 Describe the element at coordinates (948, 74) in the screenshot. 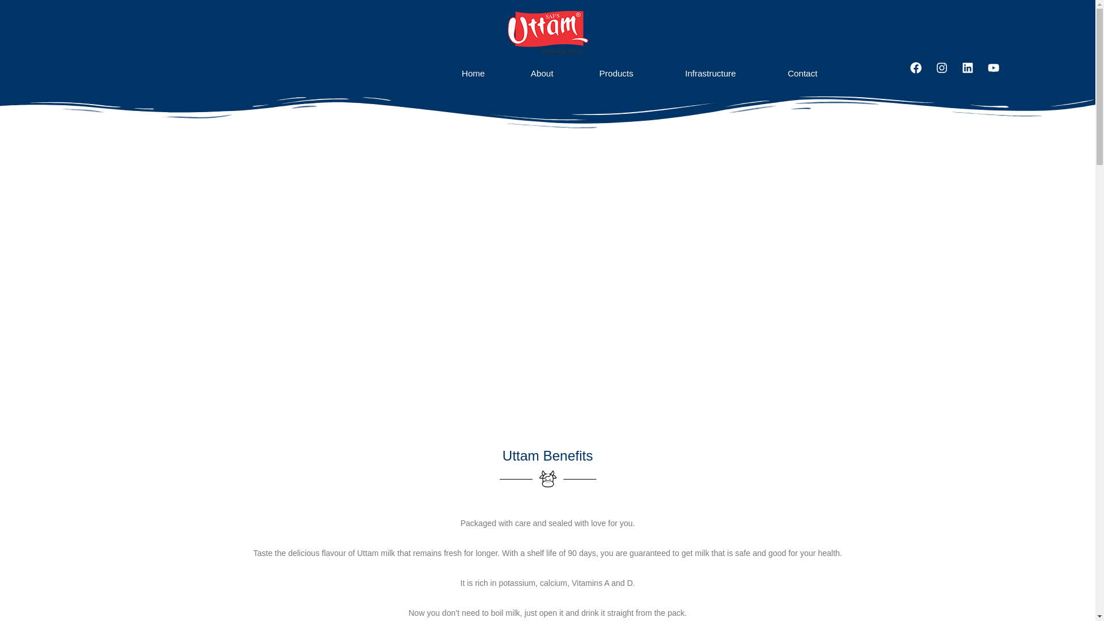

I see `Instagram` at that location.